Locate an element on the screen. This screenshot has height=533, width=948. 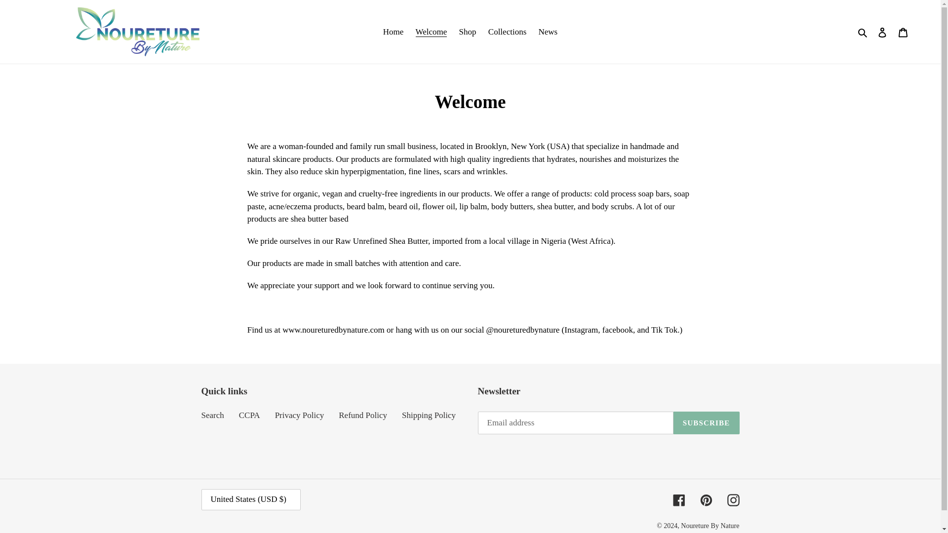
Log in is located at coordinates (882, 32).